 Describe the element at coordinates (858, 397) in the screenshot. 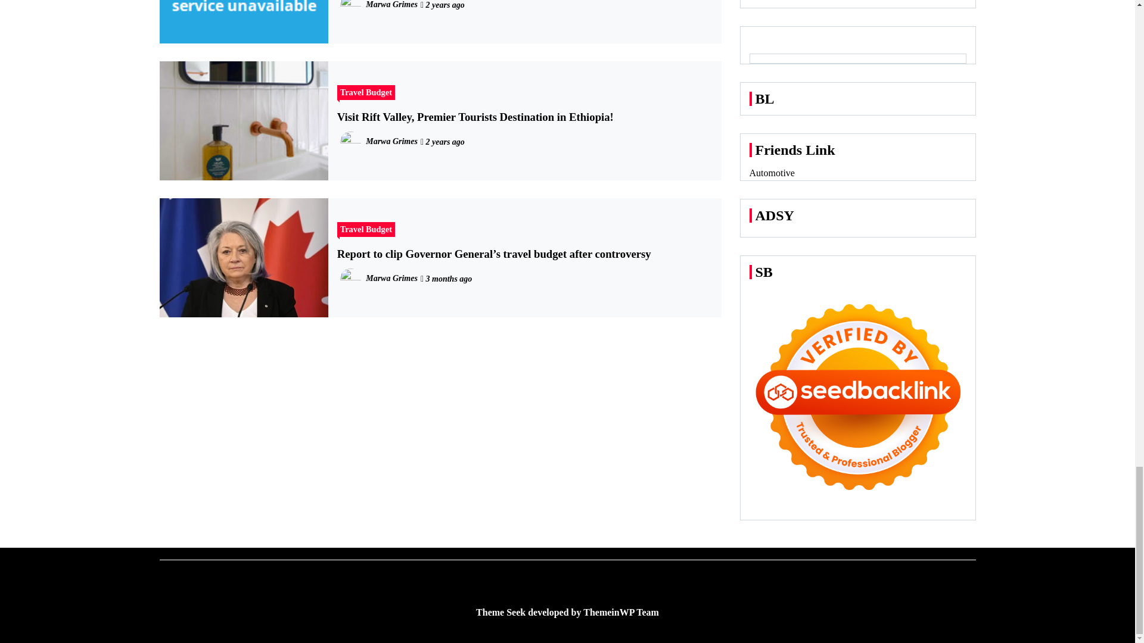

I see `Seedbacklink` at that location.